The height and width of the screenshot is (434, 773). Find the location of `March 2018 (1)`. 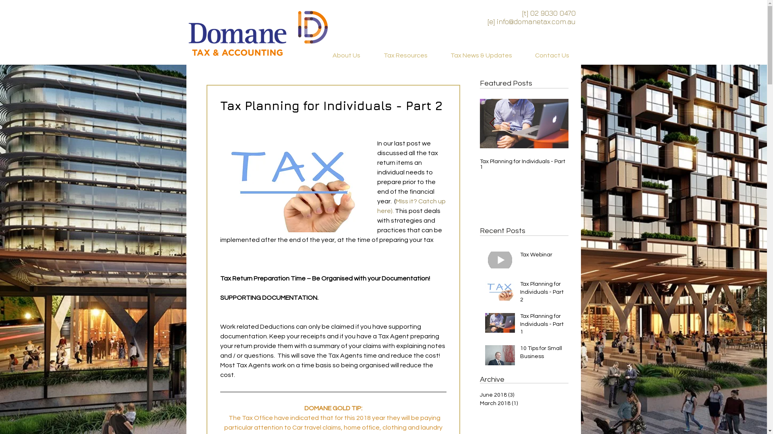

March 2018 (1) is located at coordinates (522, 403).